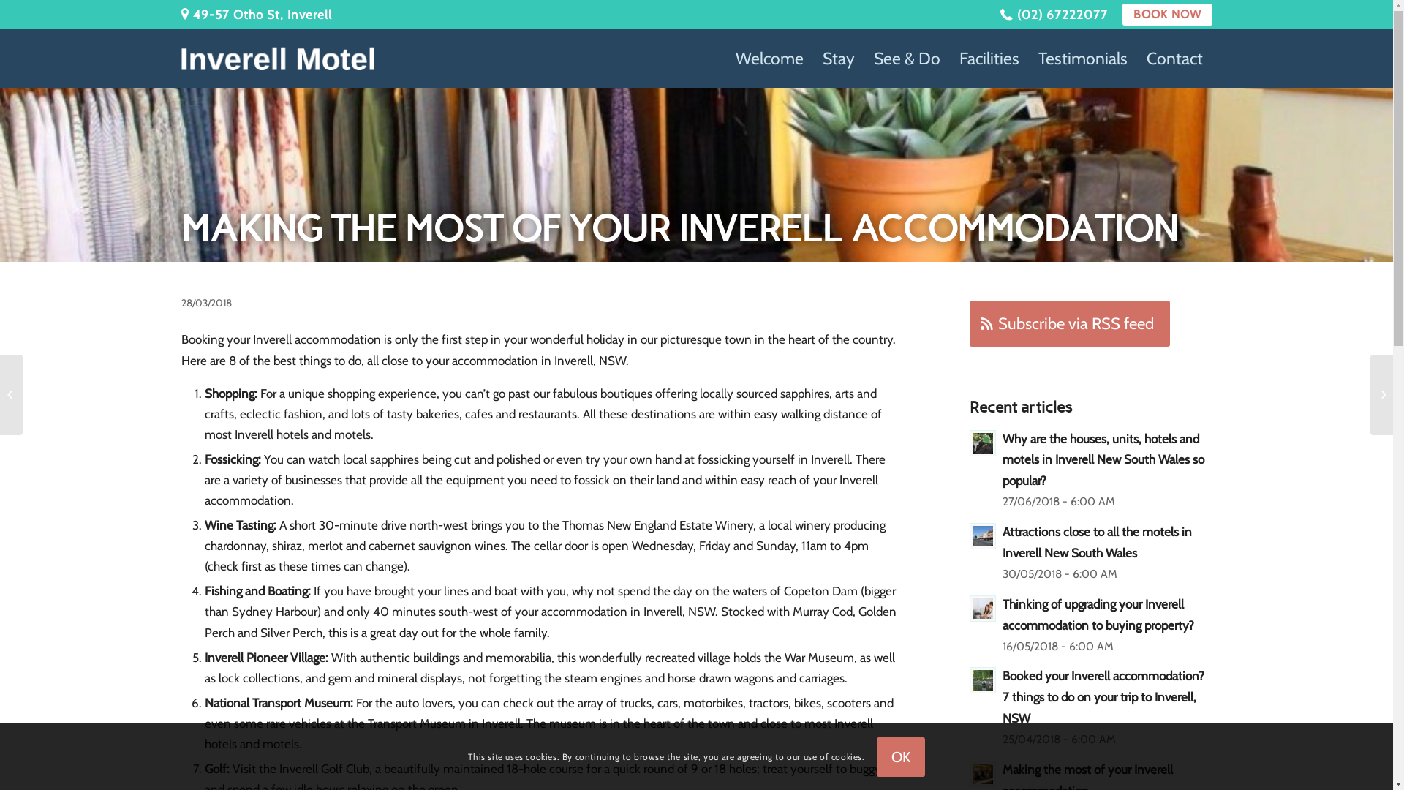 The height and width of the screenshot is (790, 1404). What do you see at coordinates (769, 59) in the screenshot?
I see `Welcome` at bounding box center [769, 59].